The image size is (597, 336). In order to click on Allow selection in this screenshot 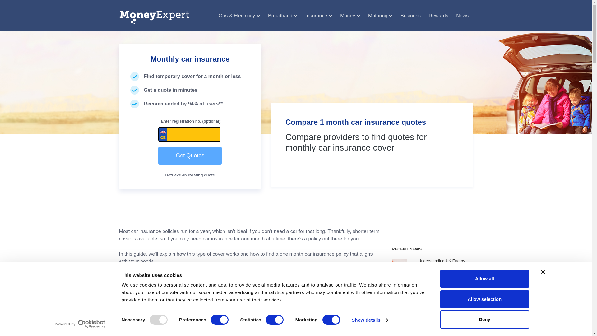, I will do `click(484, 299)`.